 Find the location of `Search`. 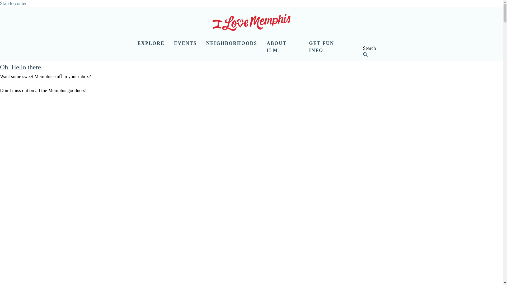

Search is located at coordinates (353, 54).